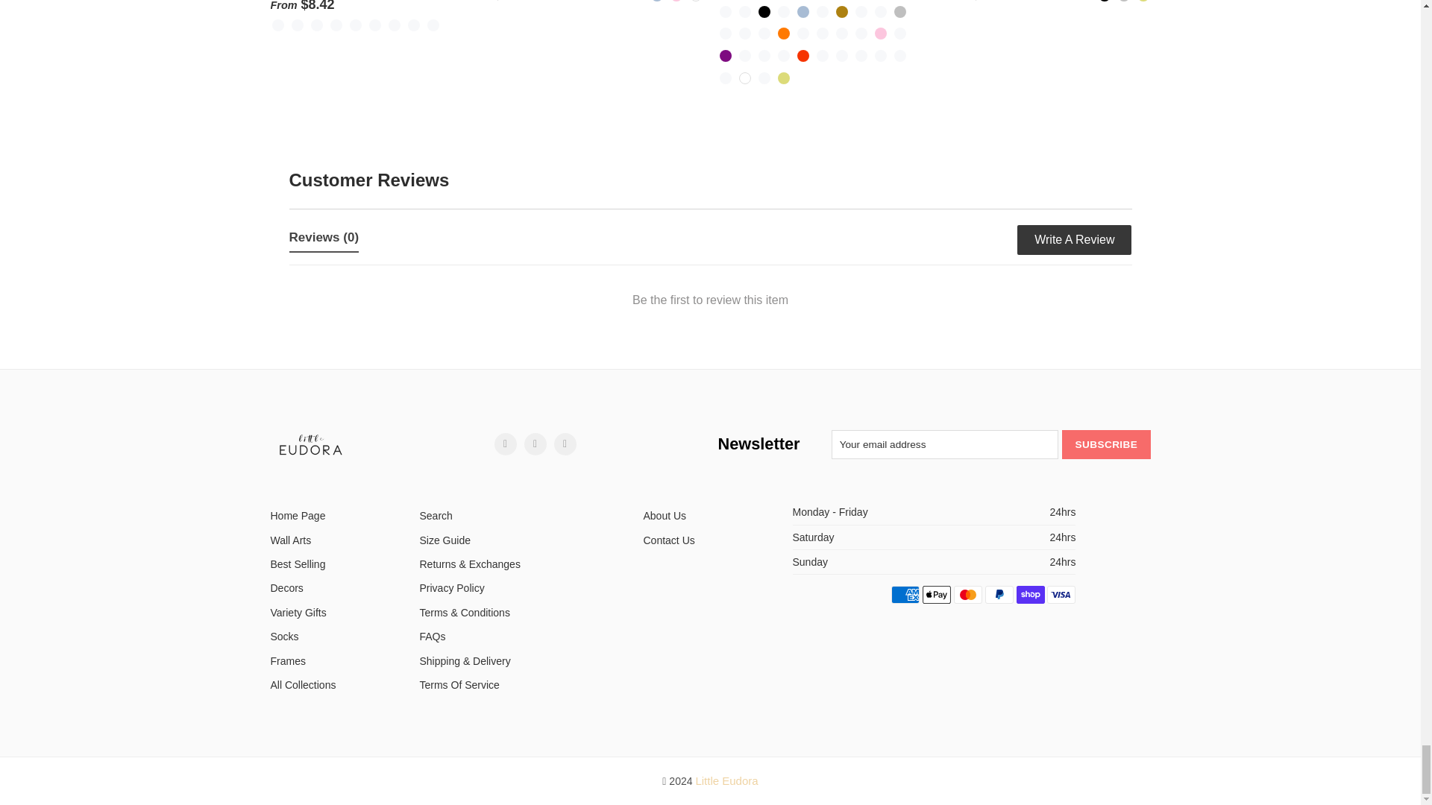 Image resolution: width=1432 pixels, height=805 pixels. What do you see at coordinates (1061, 595) in the screenshot?
I see `Visa` at bounding box center [1061, 595].